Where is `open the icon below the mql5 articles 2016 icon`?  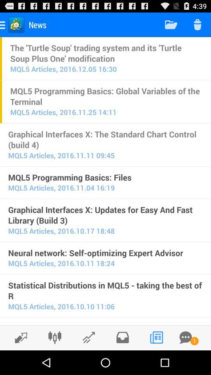 open the icon below the mql5 articles 2016 icon is located at coordinates (105, 253).